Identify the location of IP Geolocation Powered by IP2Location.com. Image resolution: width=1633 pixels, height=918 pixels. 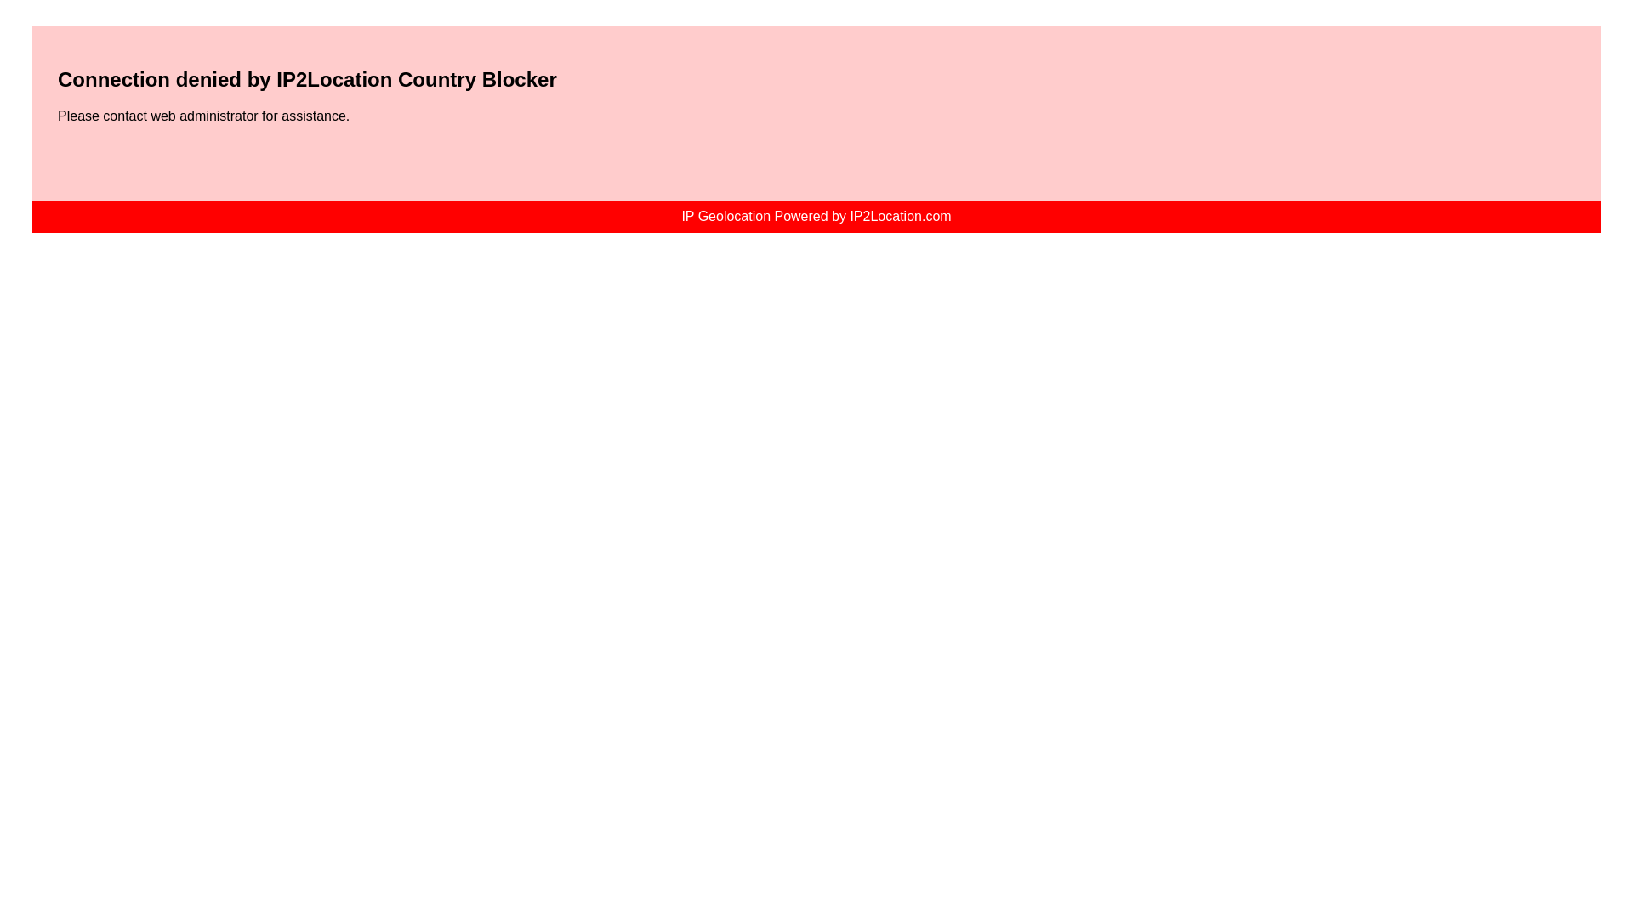
(815, 216).